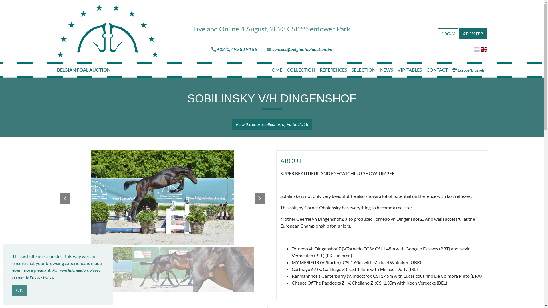 The height and width of the screenshot is (308, 548). Describe the element at coordinates (409, 70) in the screenshot. I see `VIP-TABLES` at that location.